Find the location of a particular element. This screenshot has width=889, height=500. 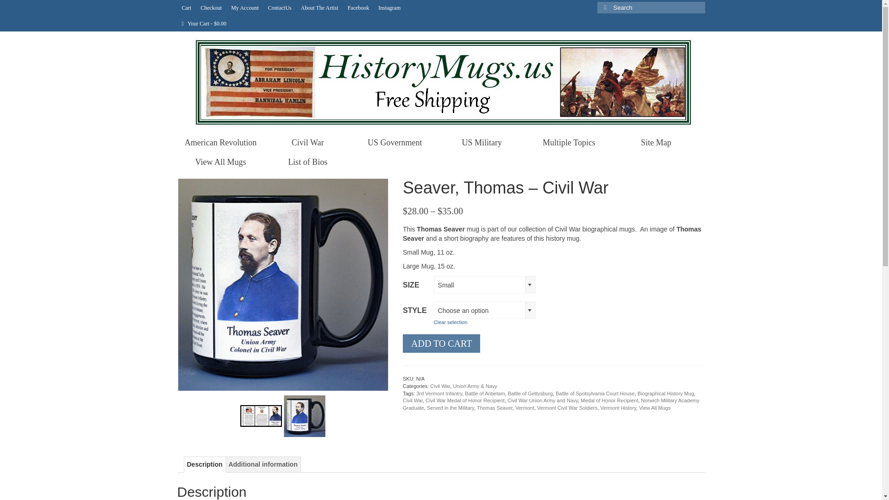

American Revolution is located at coordinates (220, 143).